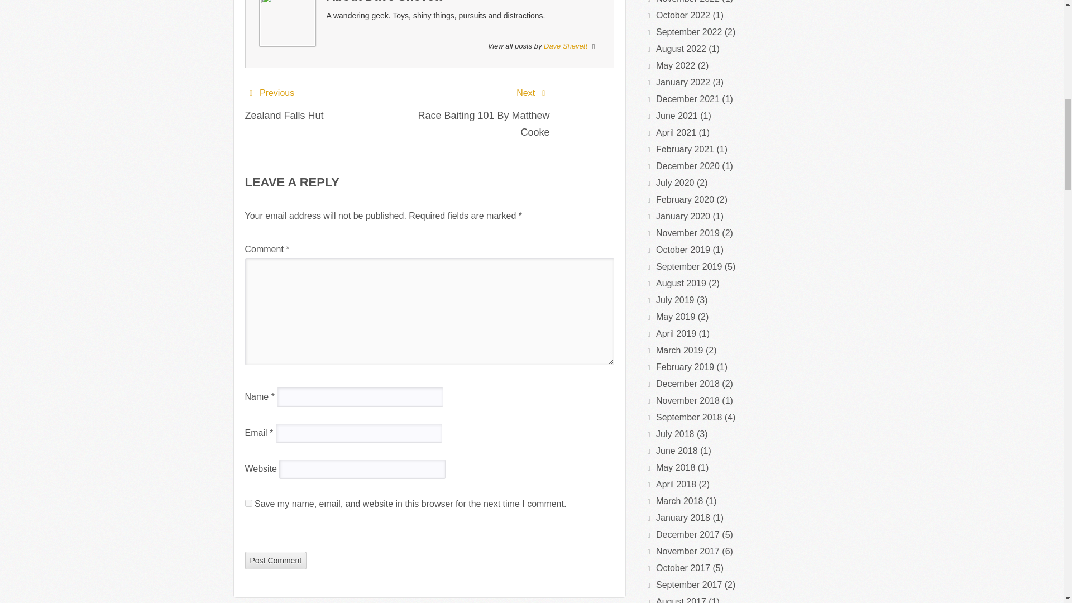 The width and height of the screenshot is (1072, 603). Describe the element at coordinates (248, 502) in the screenshot. I see `yes` at that location.